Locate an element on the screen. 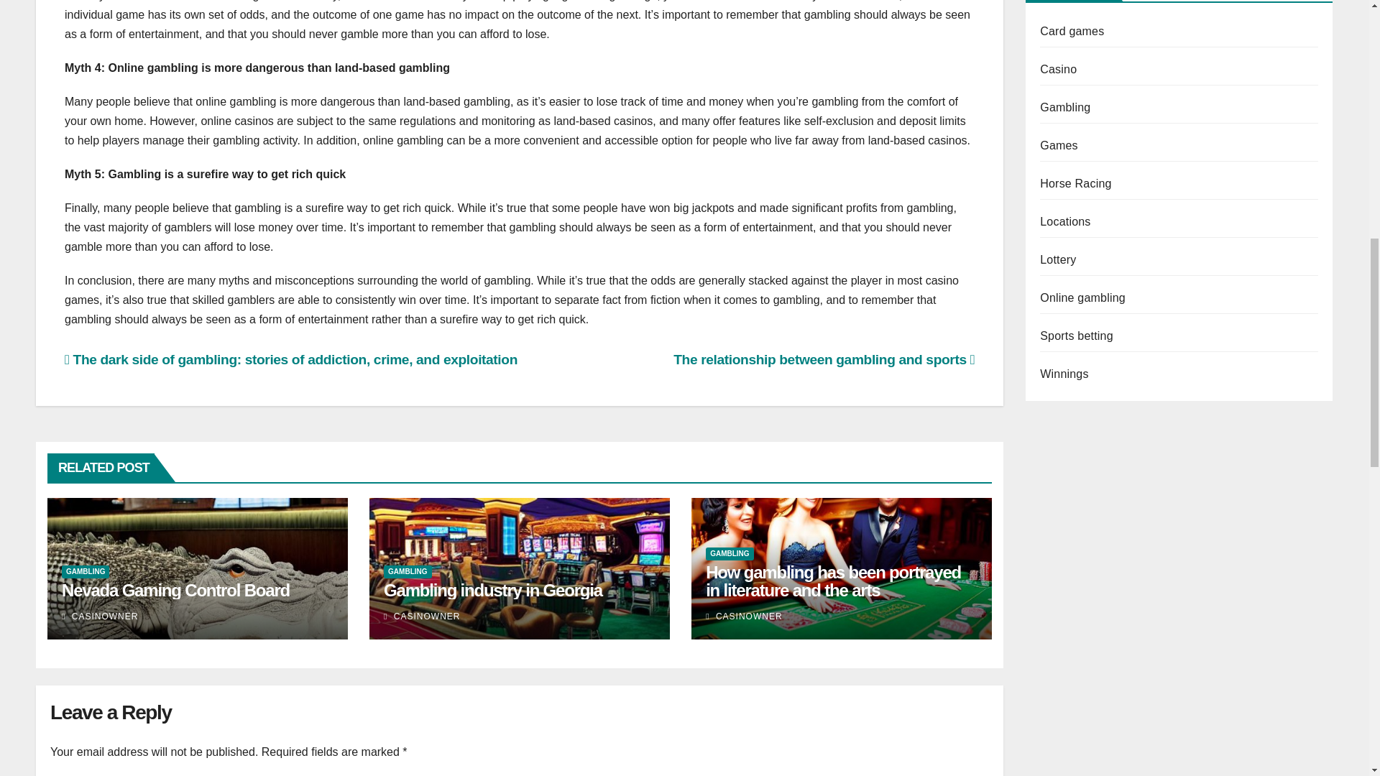  CASINOWNER is located at coordinates (743, 616).